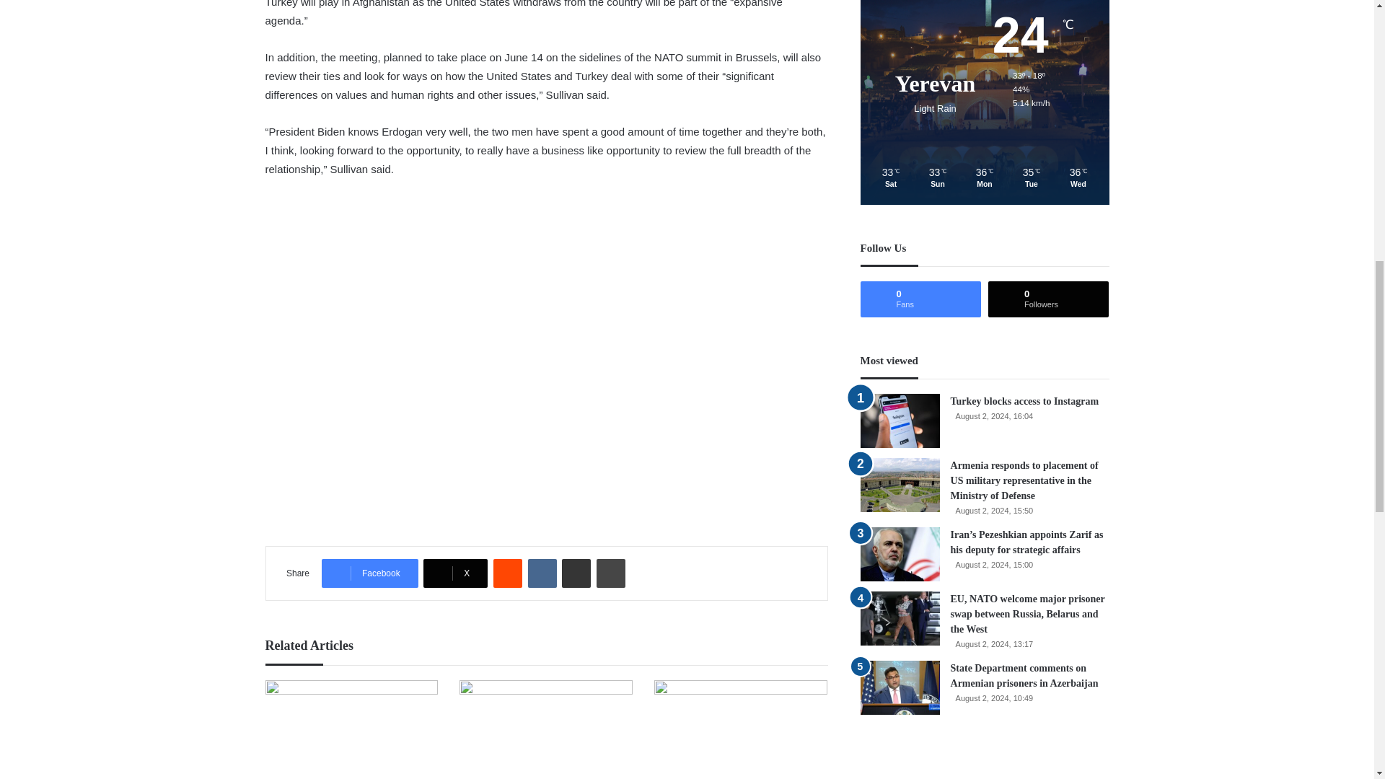 The width and height of the screenshot is (1385, 779). Describe the element at coordinates (507, 573) in the screenshot. I see `Reddit` at that location.